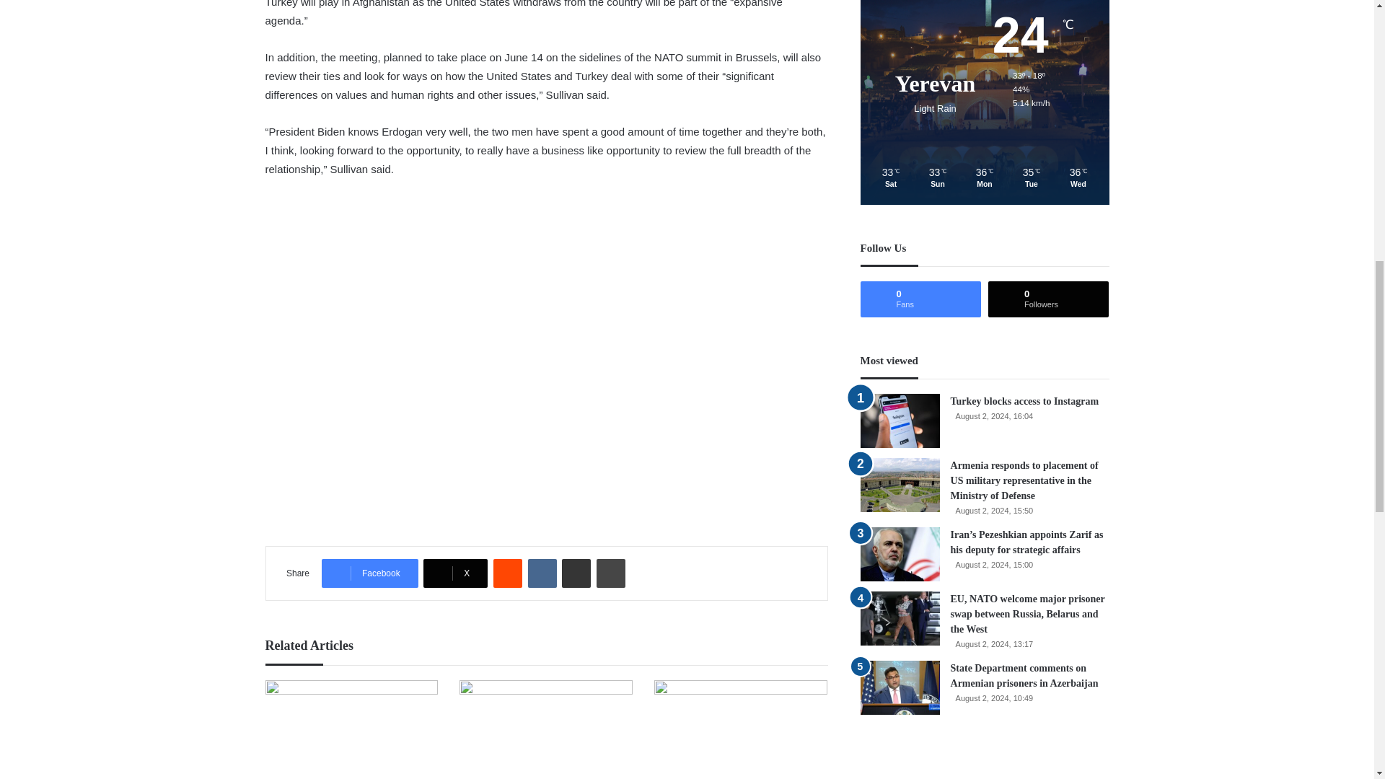 The width and height of the screenshot is (1385, 779). Describe the element at coordinates (507, 573) in the screenshot. I see `Reddit` at that location.